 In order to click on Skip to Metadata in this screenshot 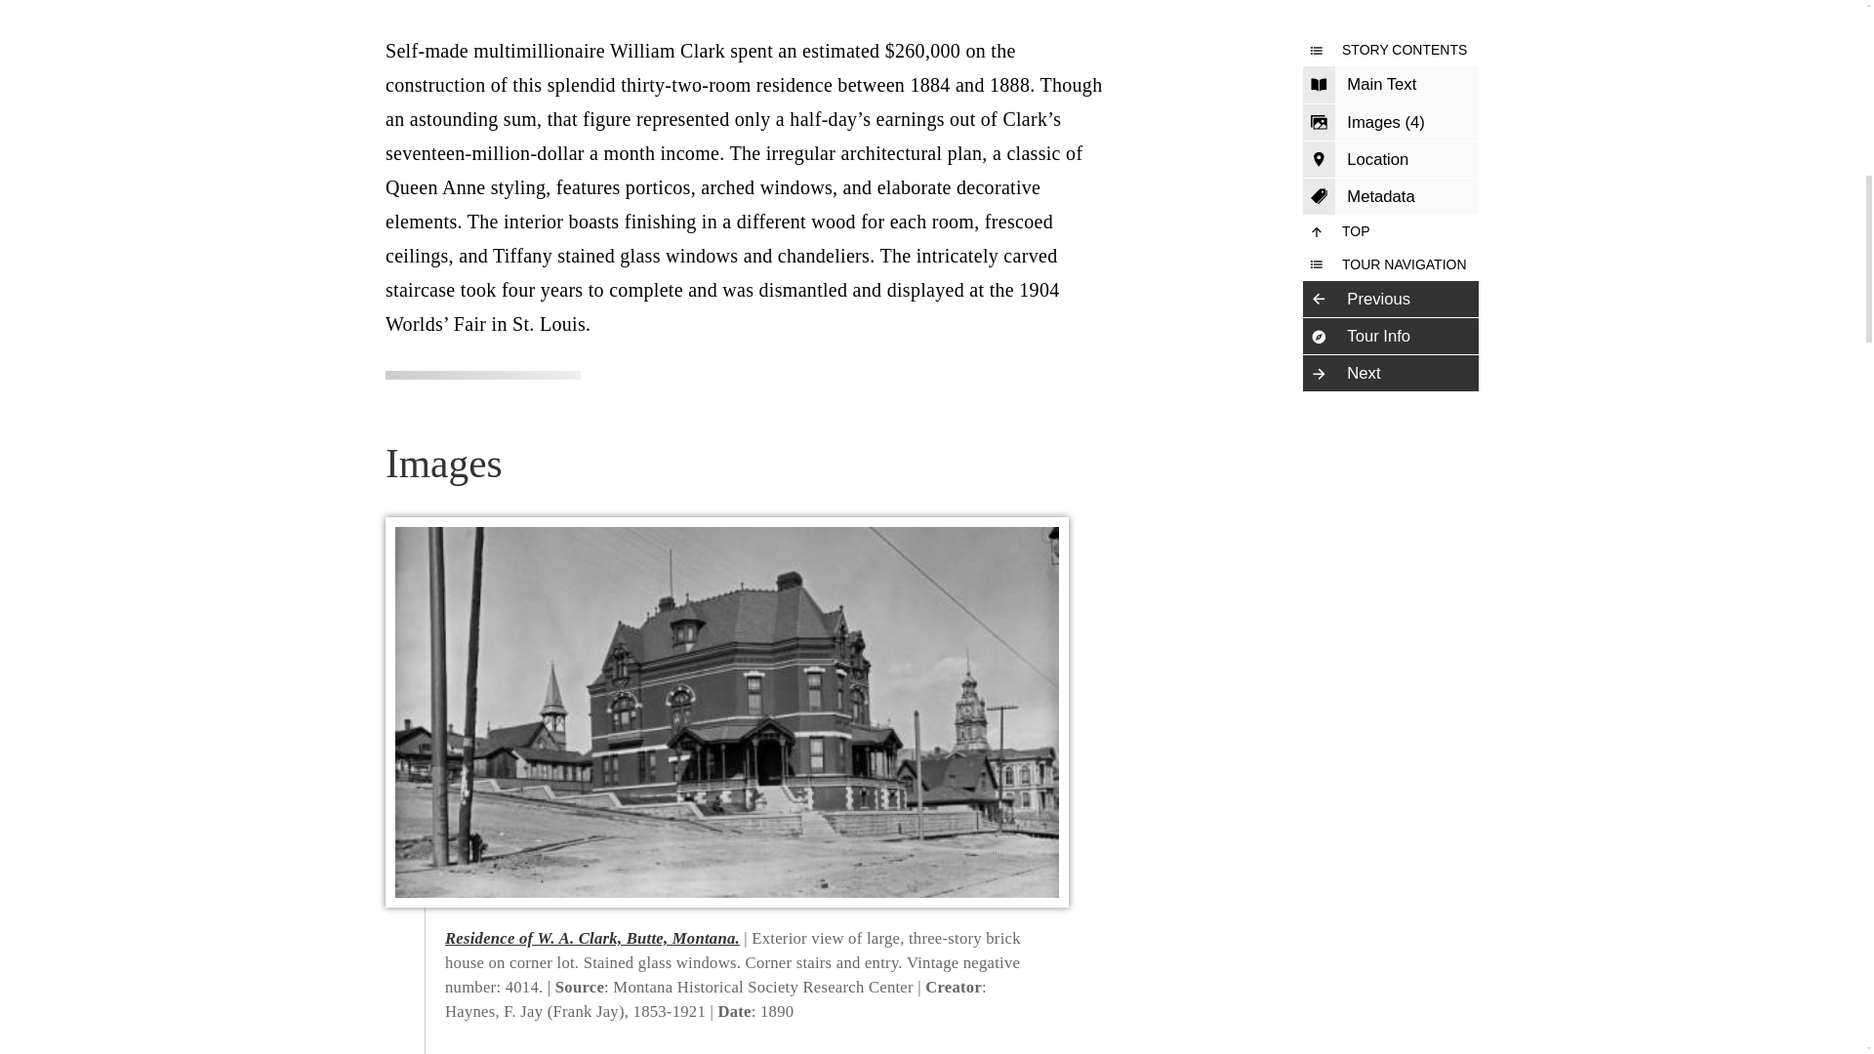, I will do `click(1390, 197)`.